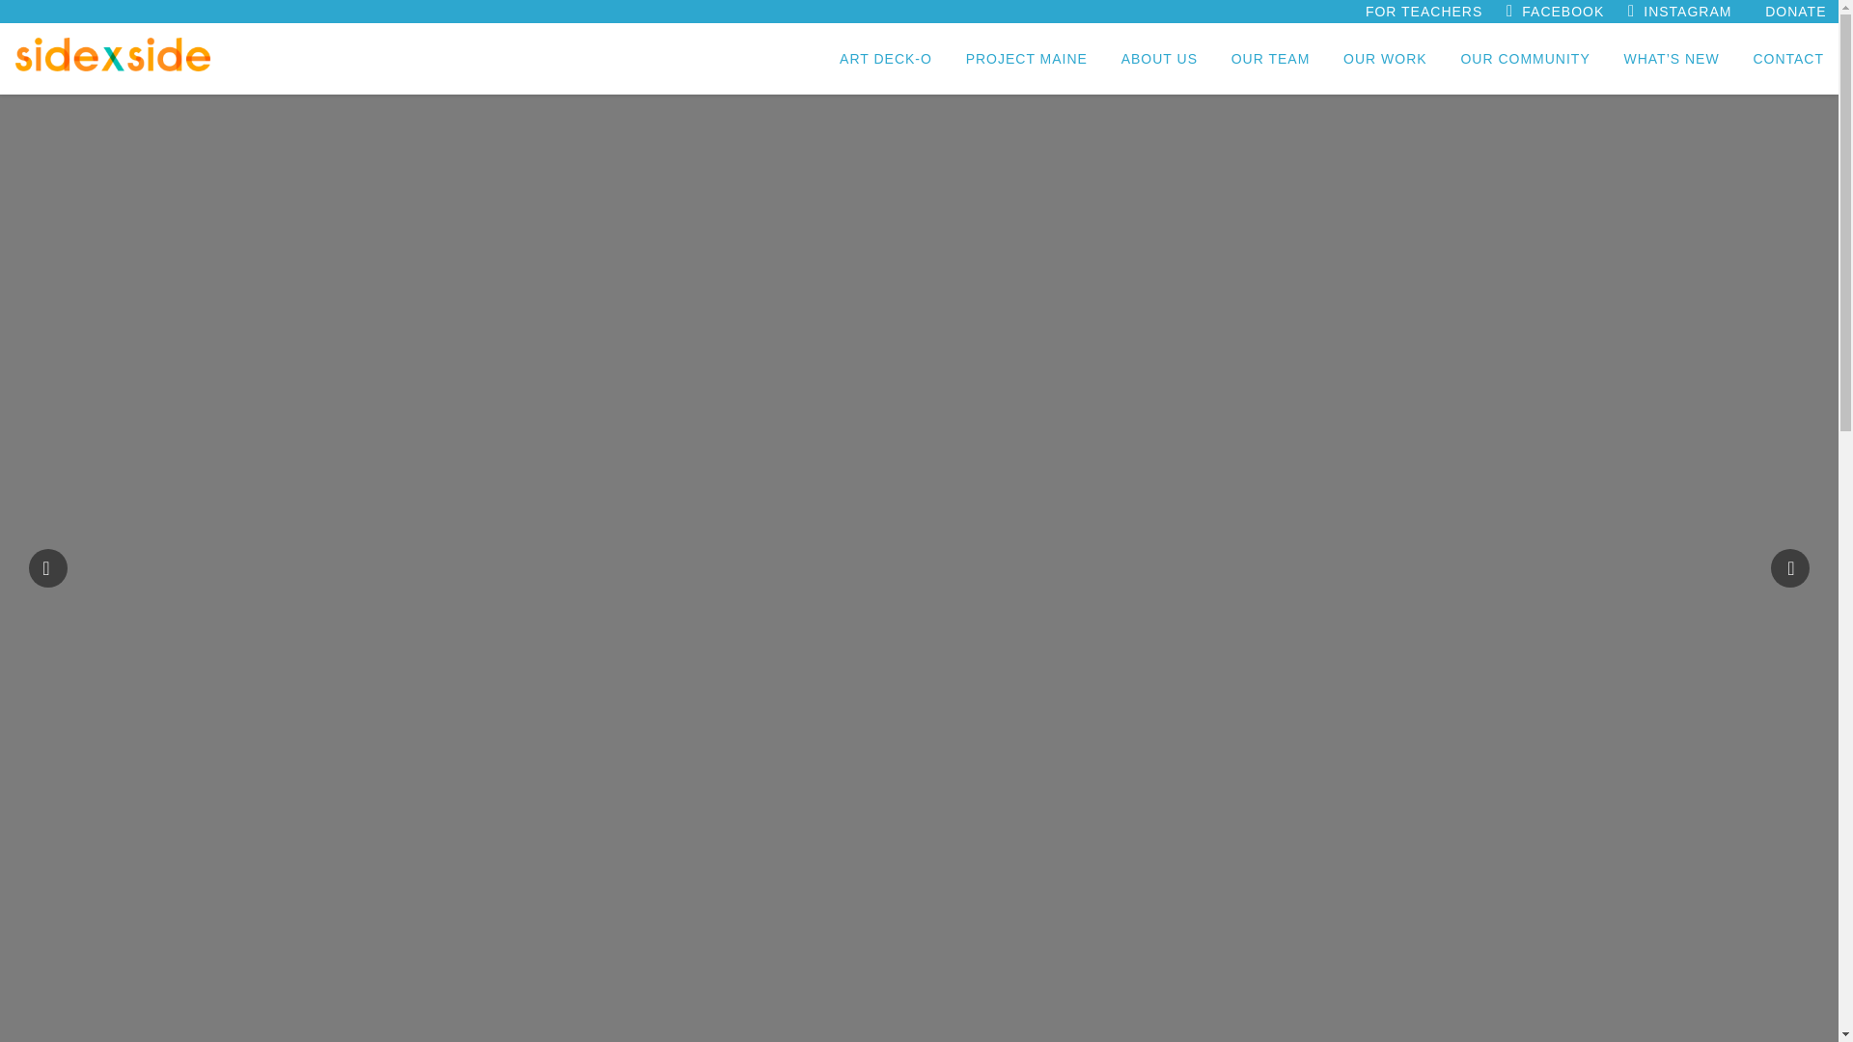 The height and width of the screenshot is (1042, 1853). I want to click on OUR WORK, so click(1384, 58).